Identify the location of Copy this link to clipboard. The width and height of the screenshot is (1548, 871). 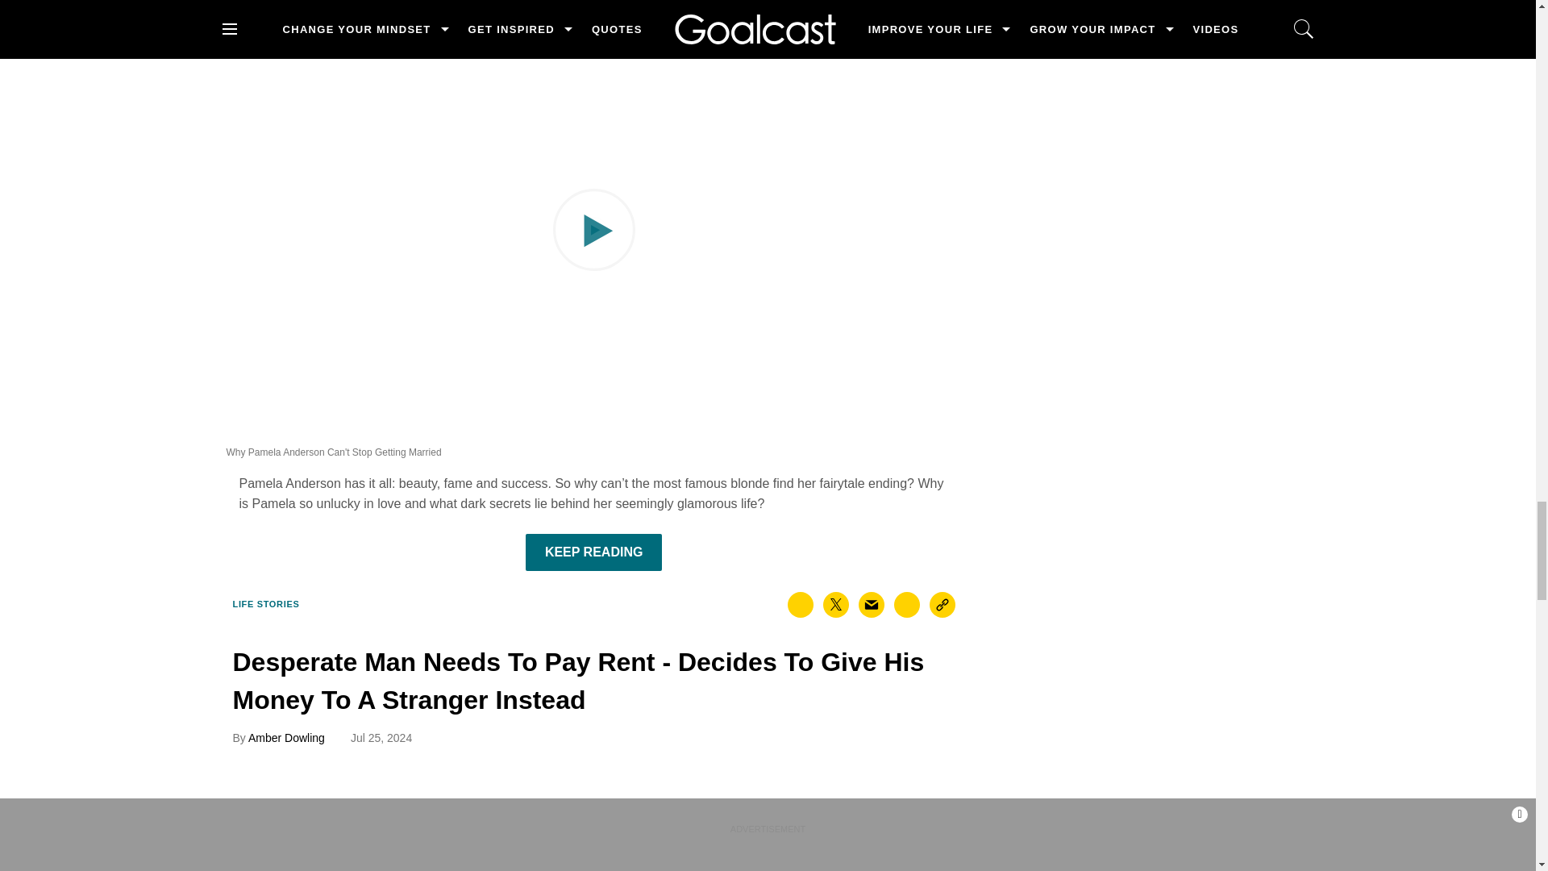
(942, 605).